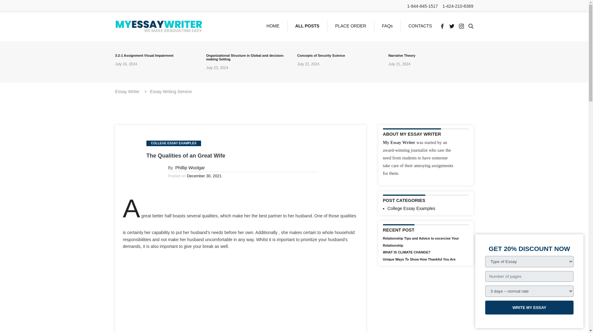 This screenshot has height=333, width=593. What do you see at coordinates (529, 307) in the screenshot?
I see `WRITE MY ESSAY` at bounding box center [529, 307].